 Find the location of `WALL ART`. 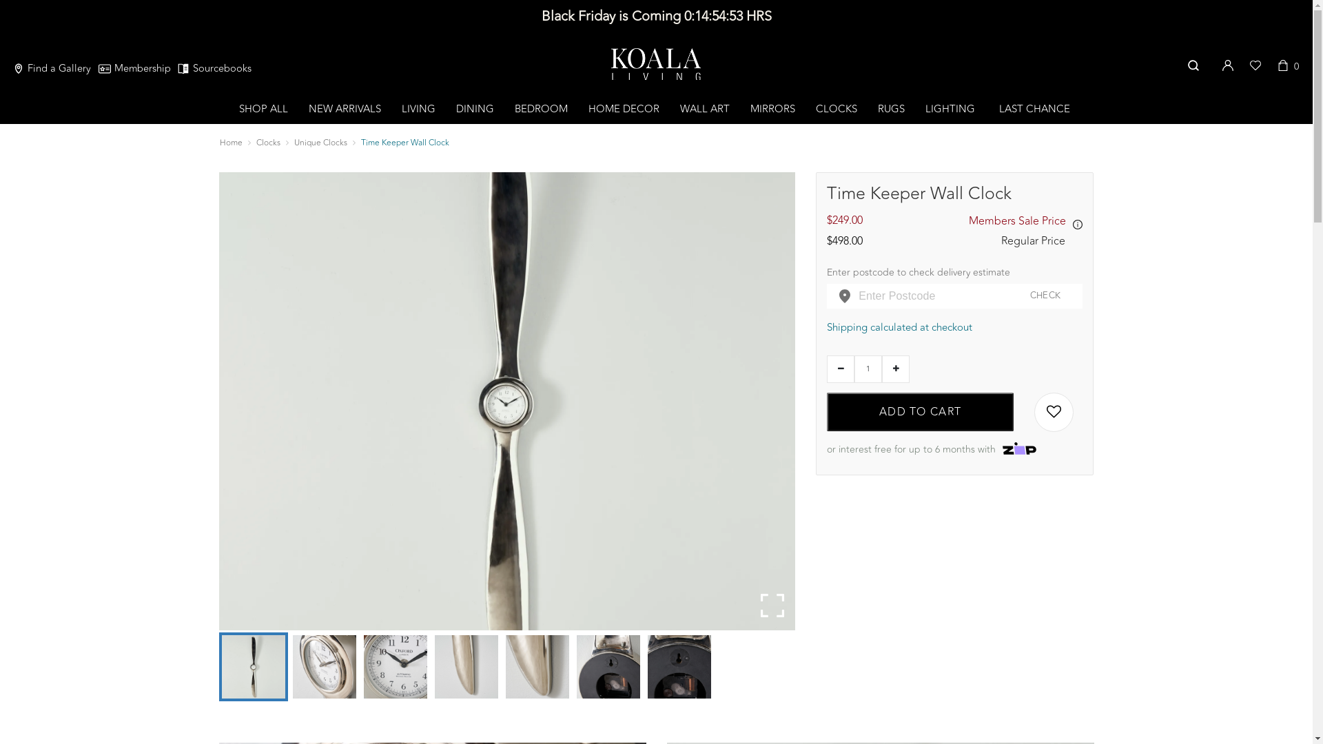

WALL ART is located at coordinates (705, 109).